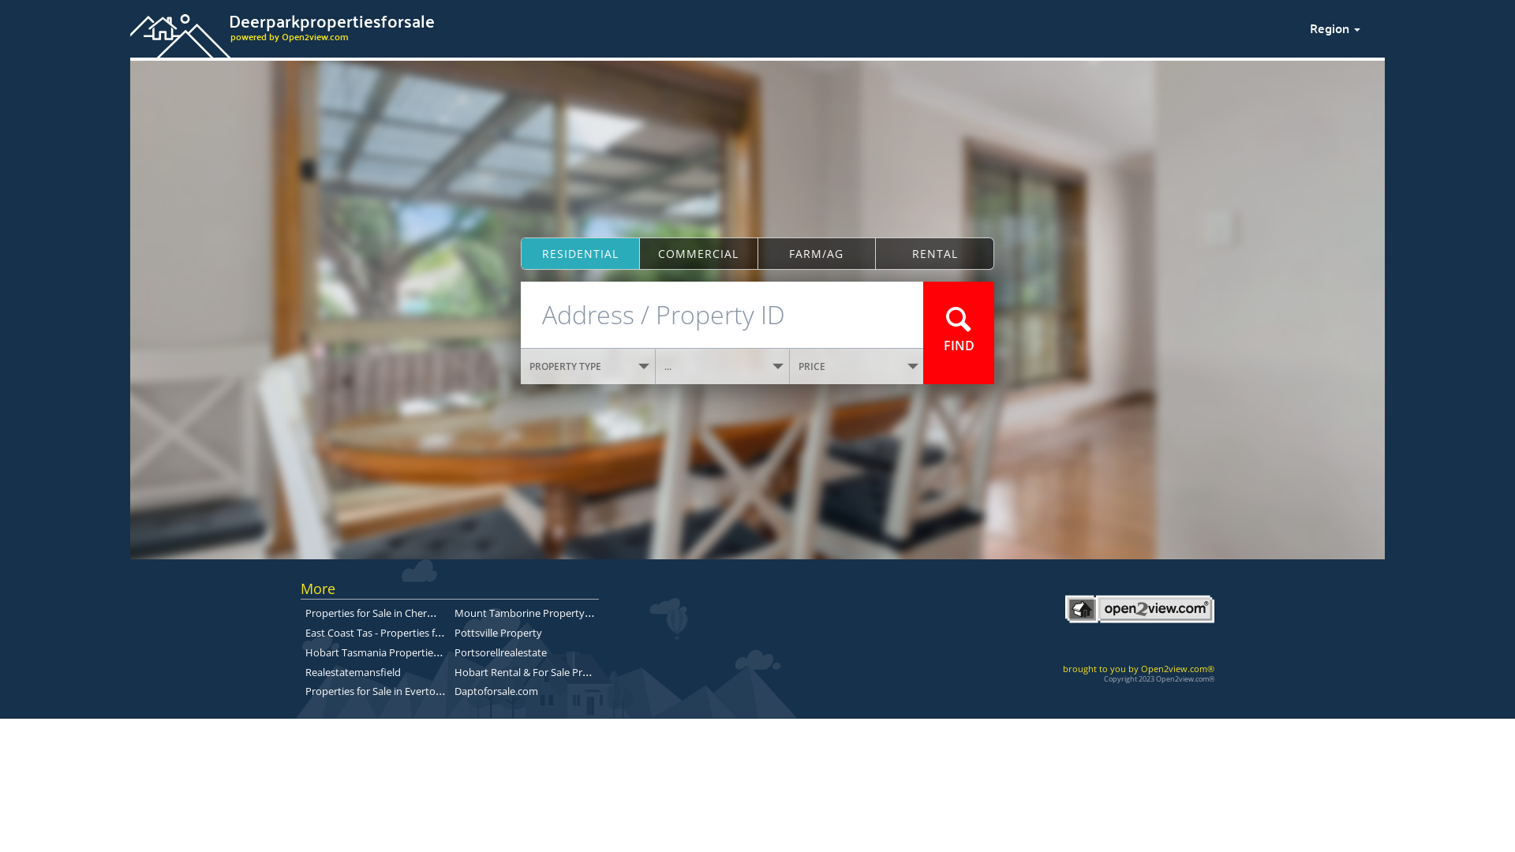  Describe the element at coordinates (499, 633) in the screenshot. I see `Pottsville Property` at that location.